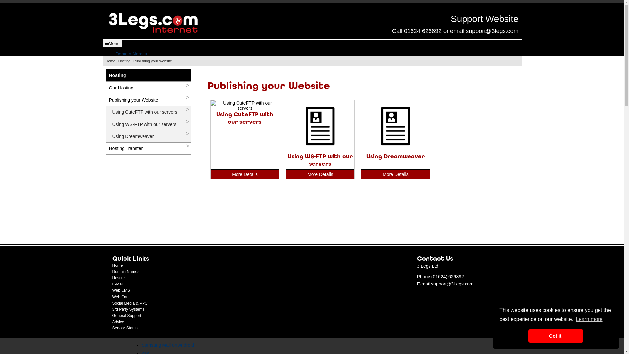 Image resolution: width=629 pixels, height=354 pixels. What do you see at coordinates (153, 61) in the screenshot?
I see `Publishing your Website` at bounding box center [153, 61].